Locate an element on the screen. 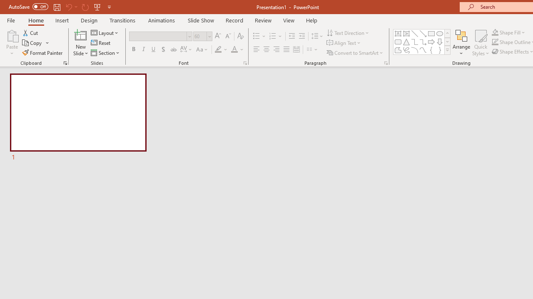  Review is located at coordinates (263, 20).